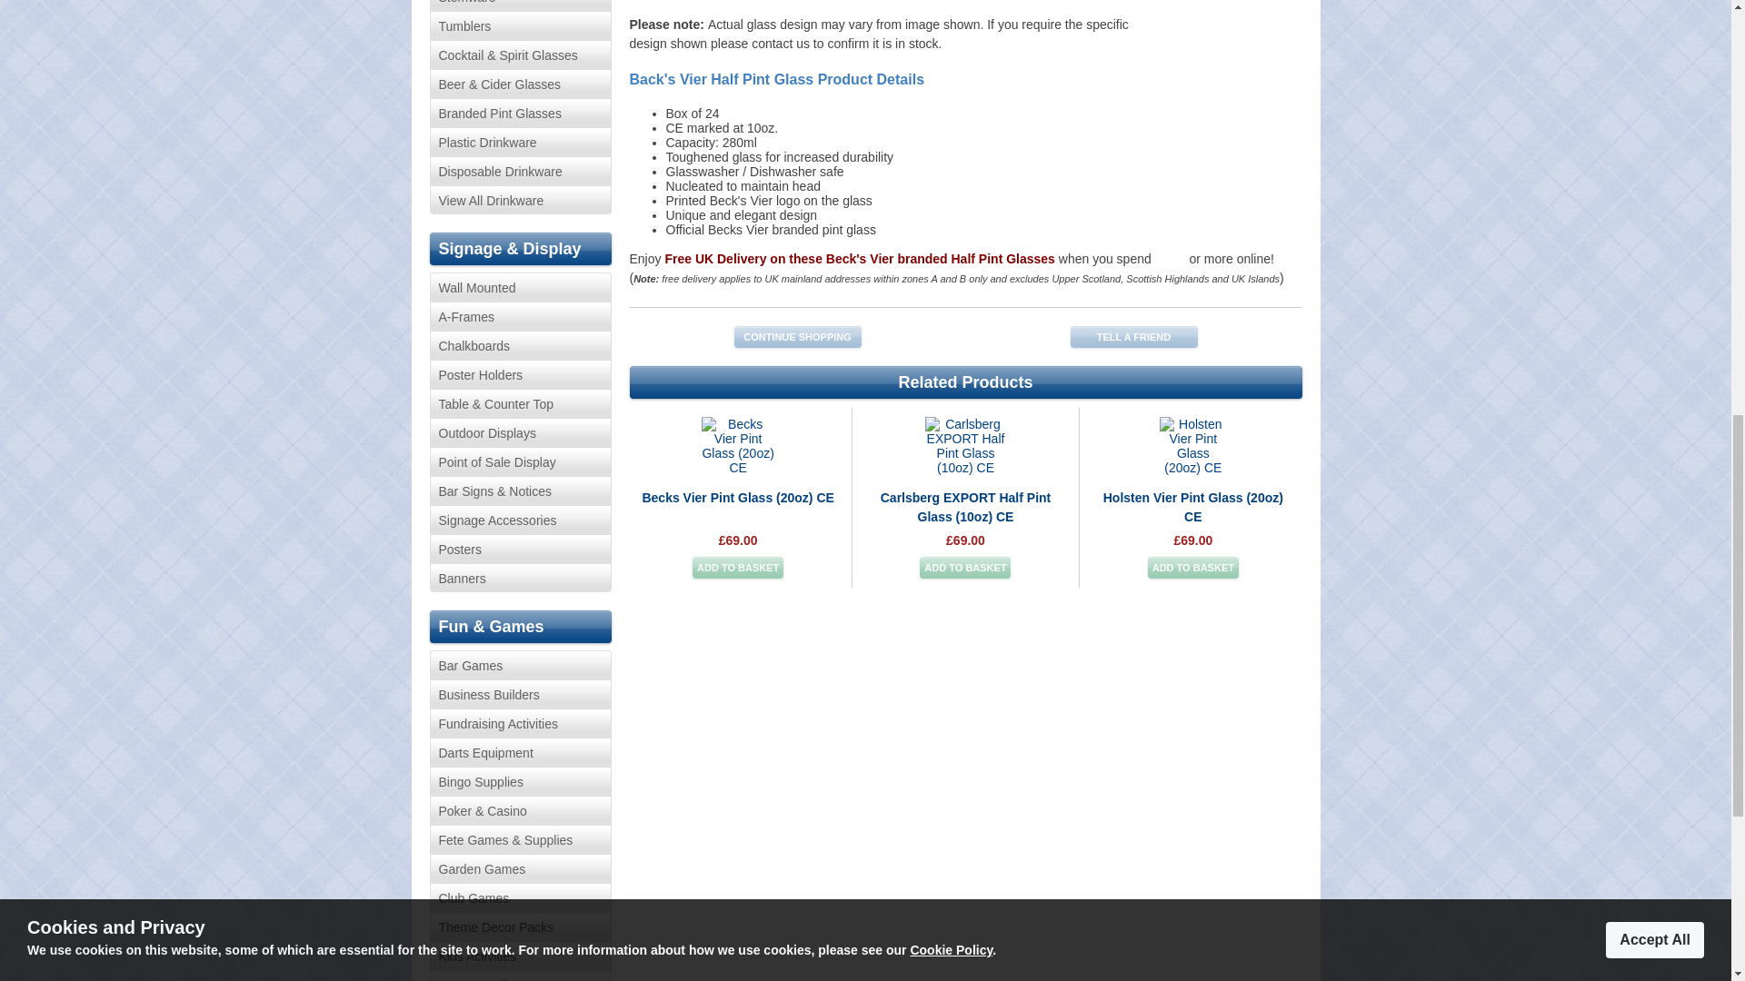 The width and height of the screenshot is (1745, 981). I want to click on Plastic Drinkware, so click(520, 142).